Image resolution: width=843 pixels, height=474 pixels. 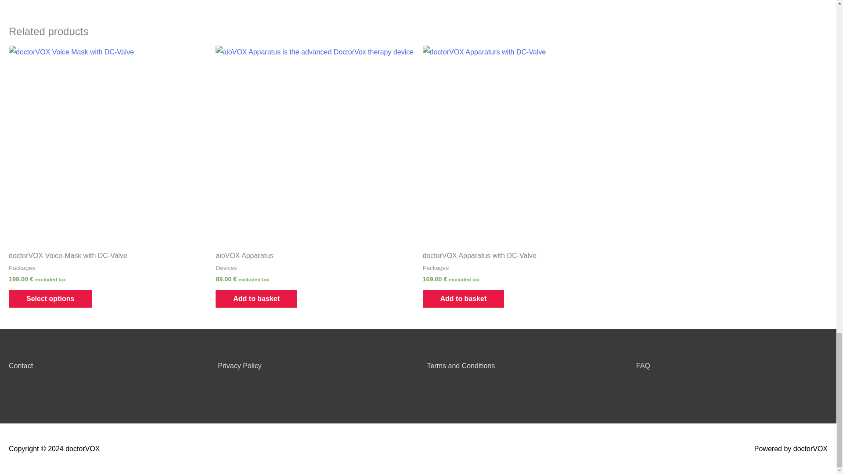 I want to click on doctorVOX Apparatus with DC-Valve, so click(x=521, y=258).